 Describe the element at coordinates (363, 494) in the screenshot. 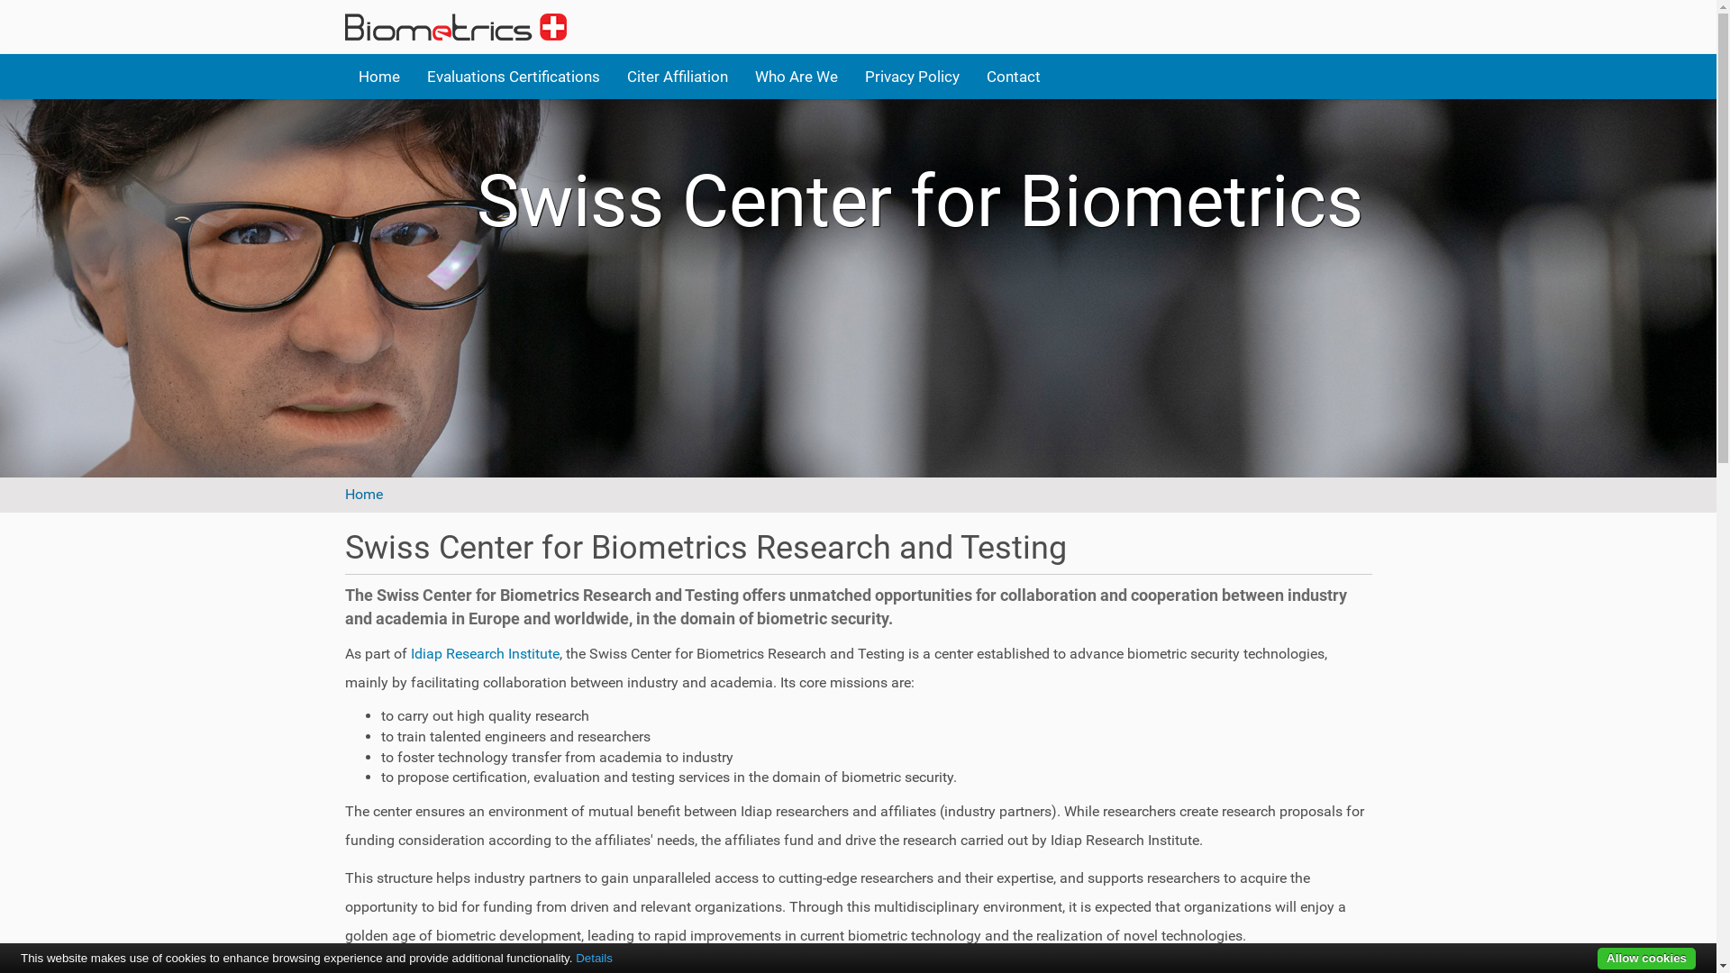

I see `Home` at that location.